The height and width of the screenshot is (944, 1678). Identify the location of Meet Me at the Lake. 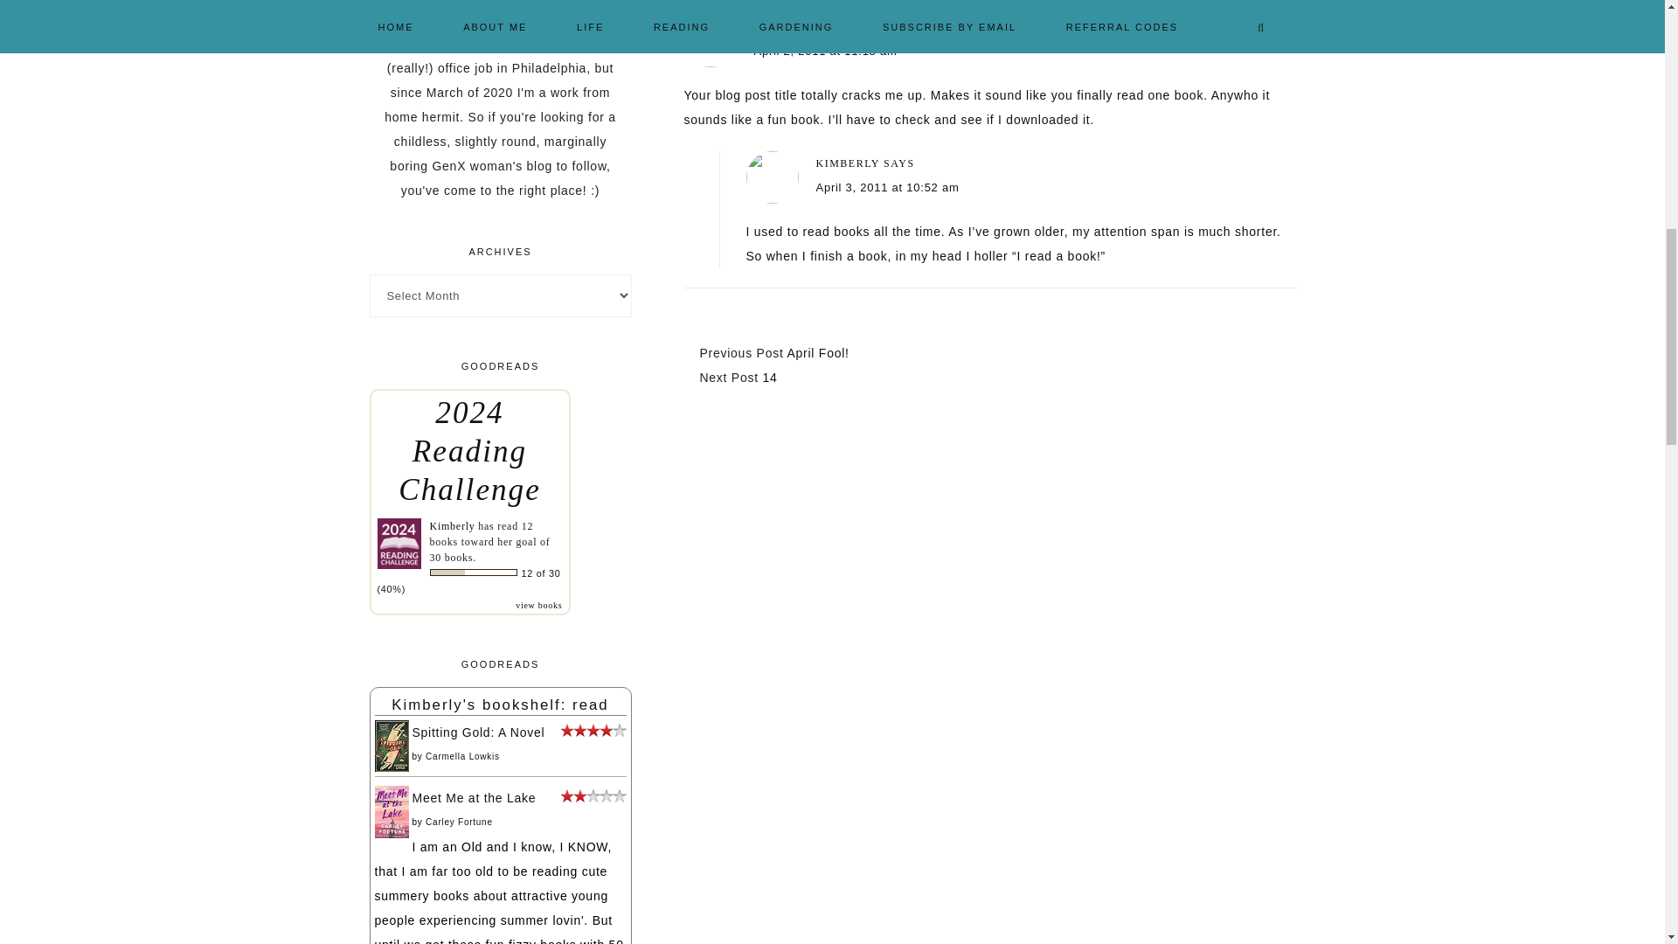
(391, 834).